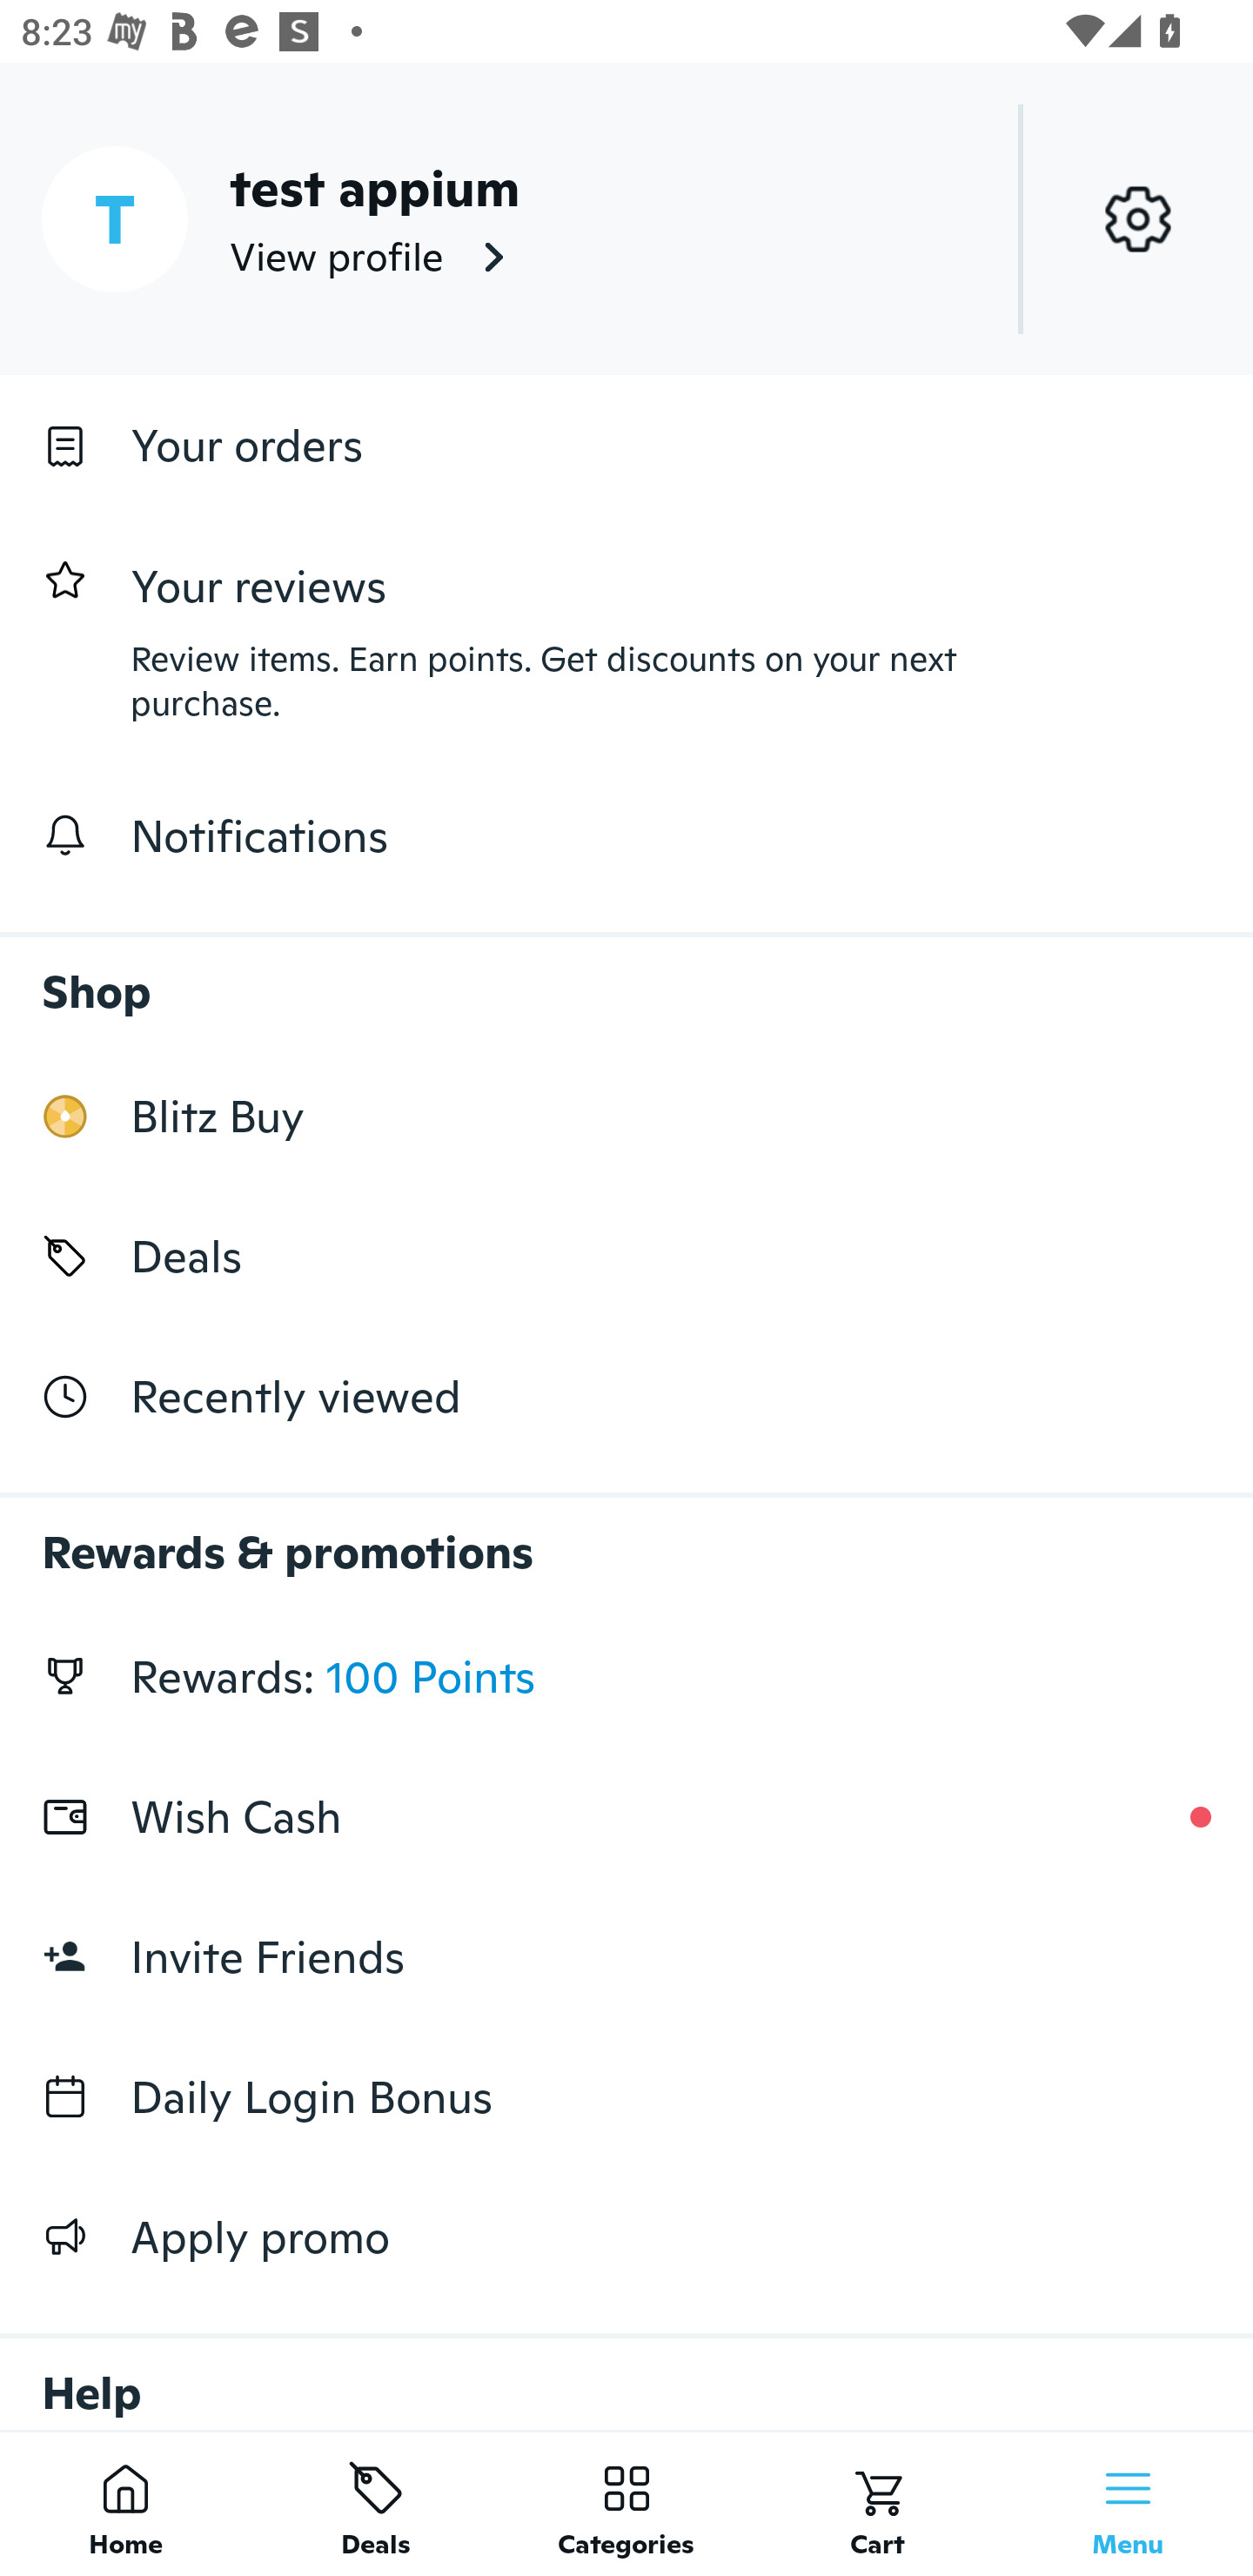  What do you see at coordinates (626, 2369) in the screenshot?
I see `Help` at bounding box center [626, 2369].